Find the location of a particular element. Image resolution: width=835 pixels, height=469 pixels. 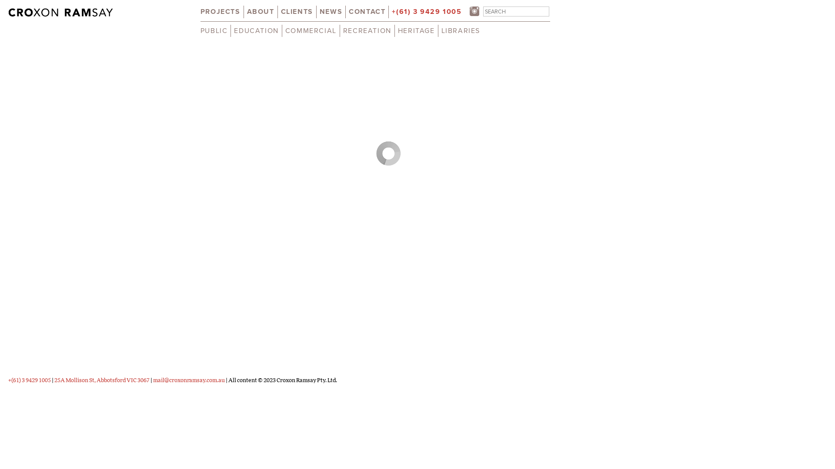

Croxon Ramsay Instagram is located at coordinates (474, 13).